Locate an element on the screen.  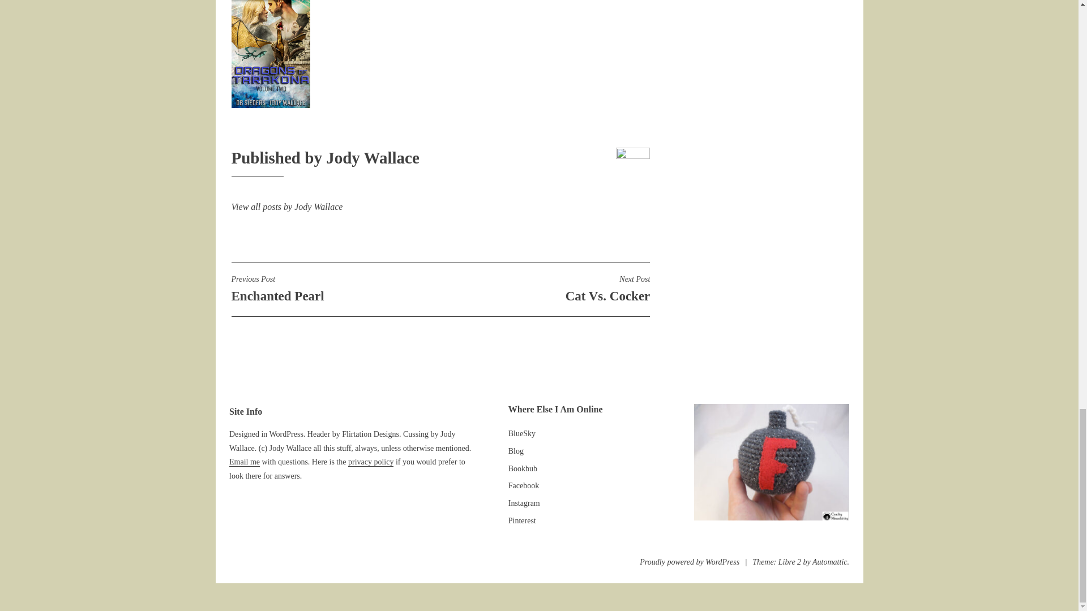
View all posts by Jody Wallace is located at coordinates (545, 289).